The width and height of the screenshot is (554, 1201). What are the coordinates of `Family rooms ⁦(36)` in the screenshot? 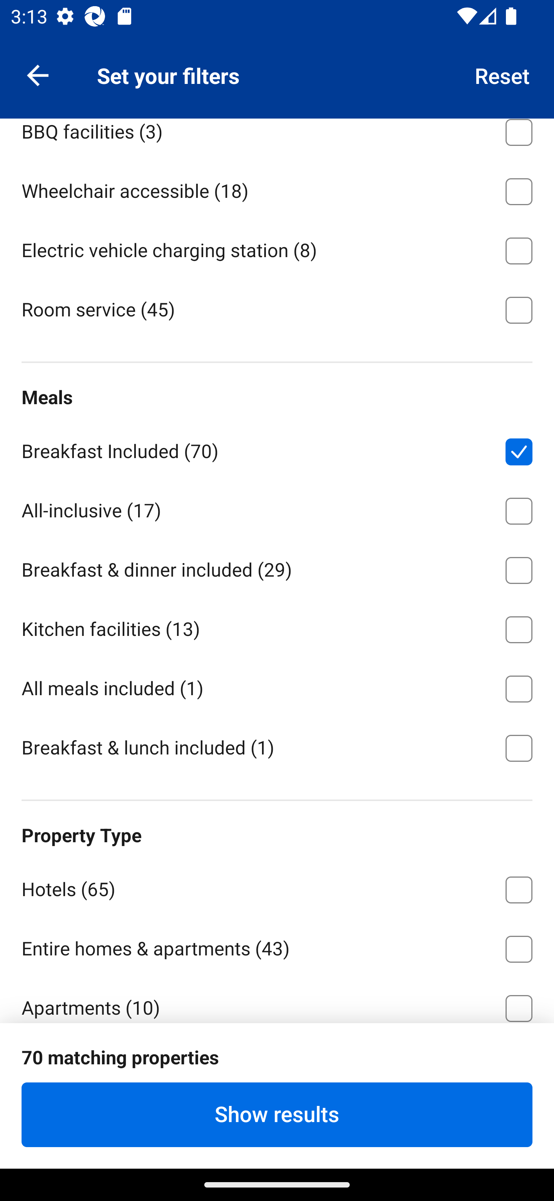 It's located at (277, 70).